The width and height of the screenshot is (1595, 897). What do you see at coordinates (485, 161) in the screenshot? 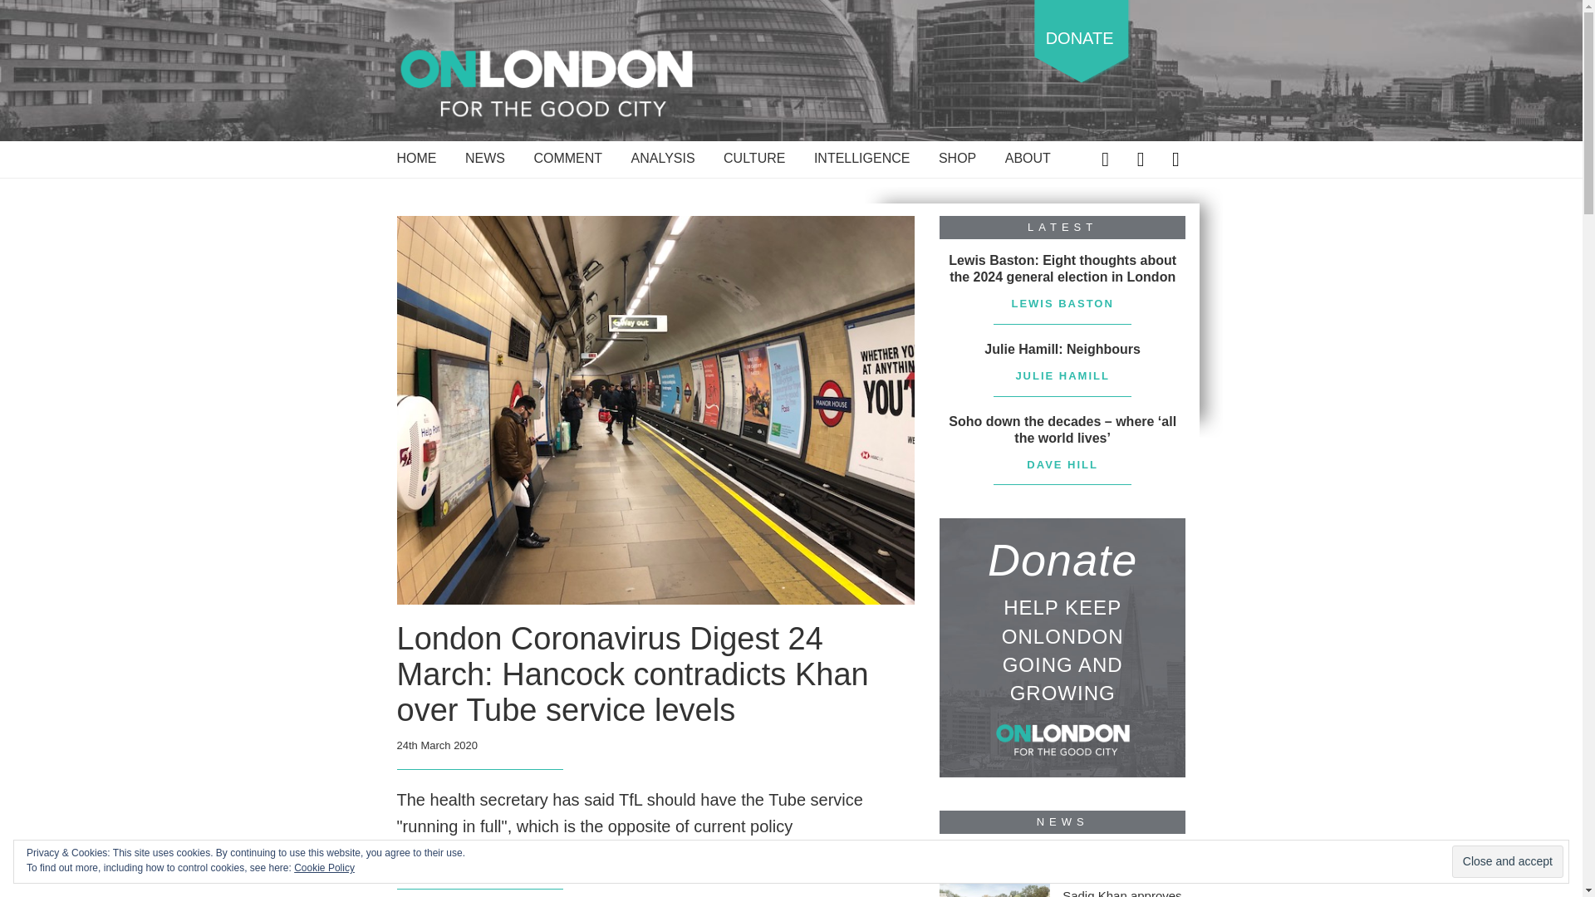
I see `NEWS` at bounding box center [485, 161].